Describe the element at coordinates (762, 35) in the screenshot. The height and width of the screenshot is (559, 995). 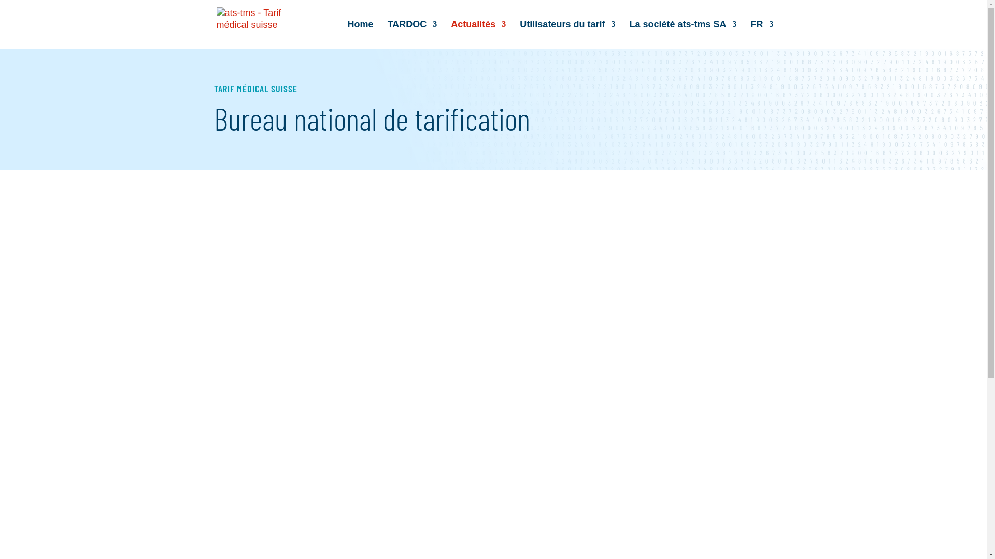
I see `FR` at that location.